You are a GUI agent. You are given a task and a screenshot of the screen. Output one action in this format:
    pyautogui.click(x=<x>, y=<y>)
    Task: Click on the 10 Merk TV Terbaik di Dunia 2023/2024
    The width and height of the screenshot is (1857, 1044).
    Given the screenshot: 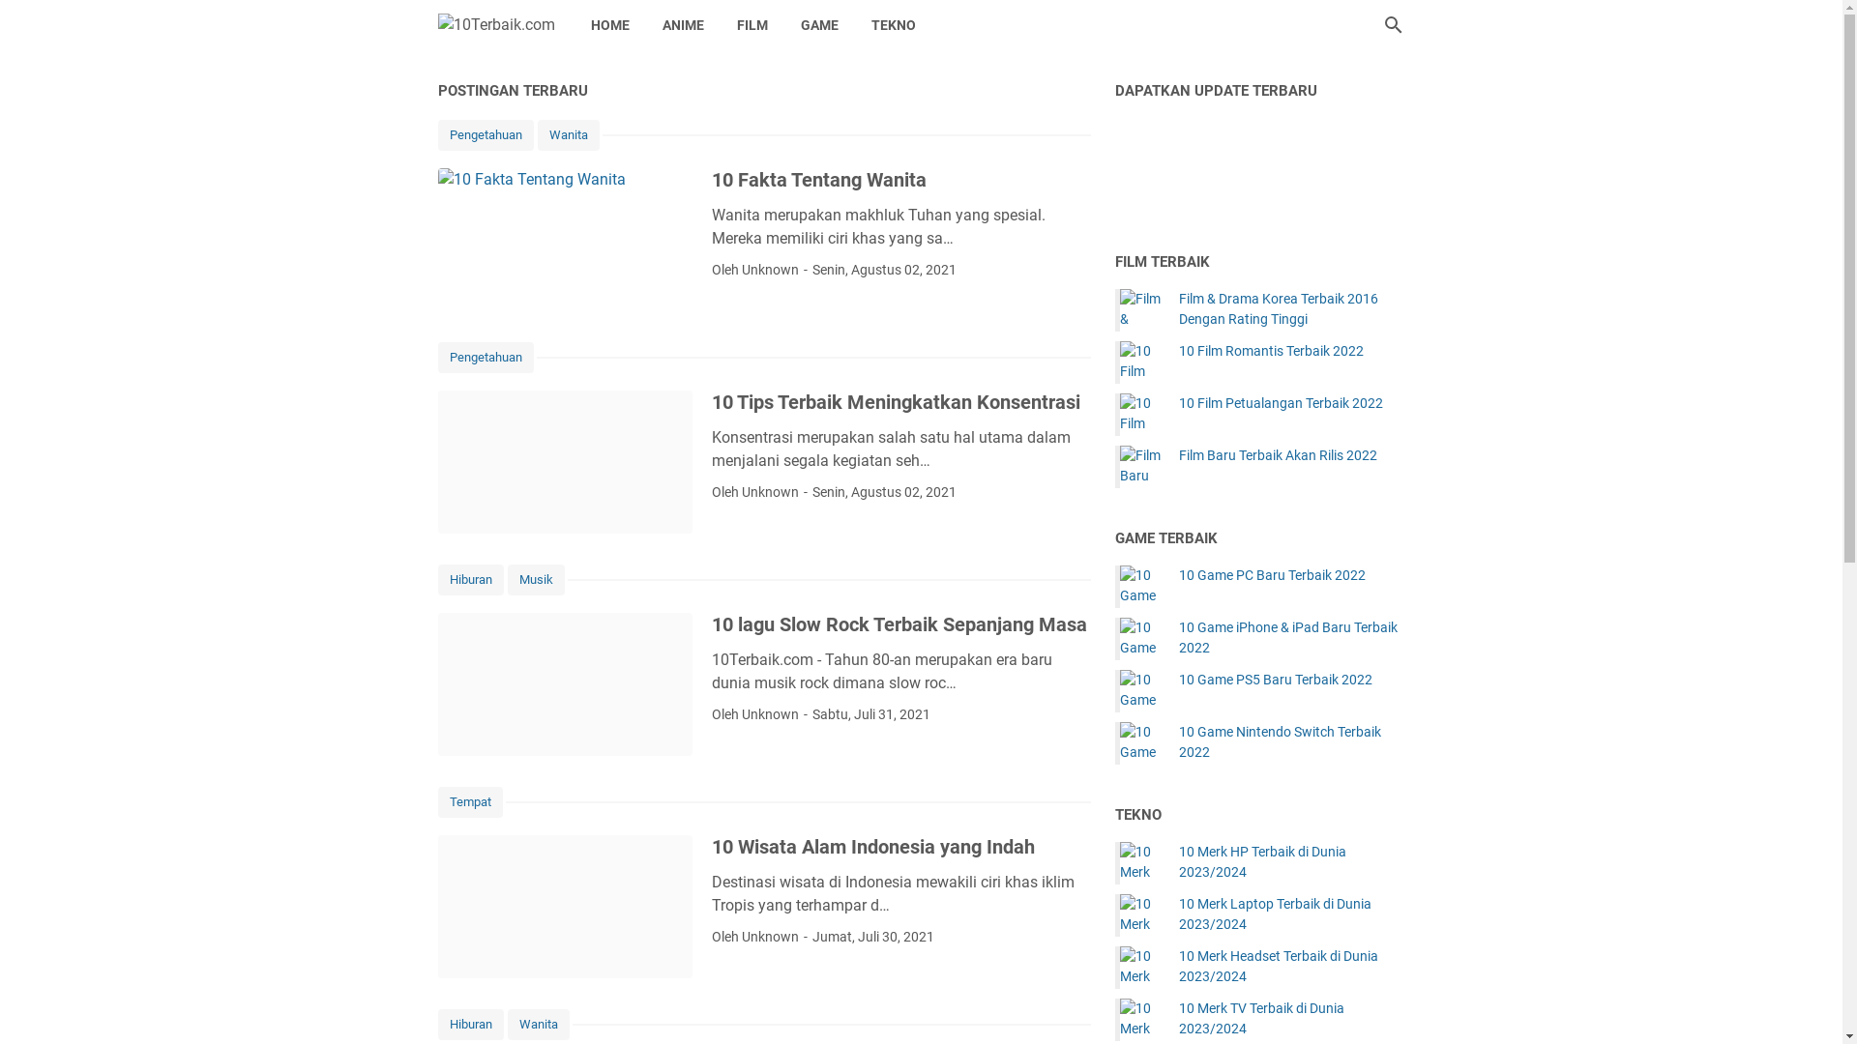 What is the action you would take?
    pyautogui.click(x=1141, y=1020)
    